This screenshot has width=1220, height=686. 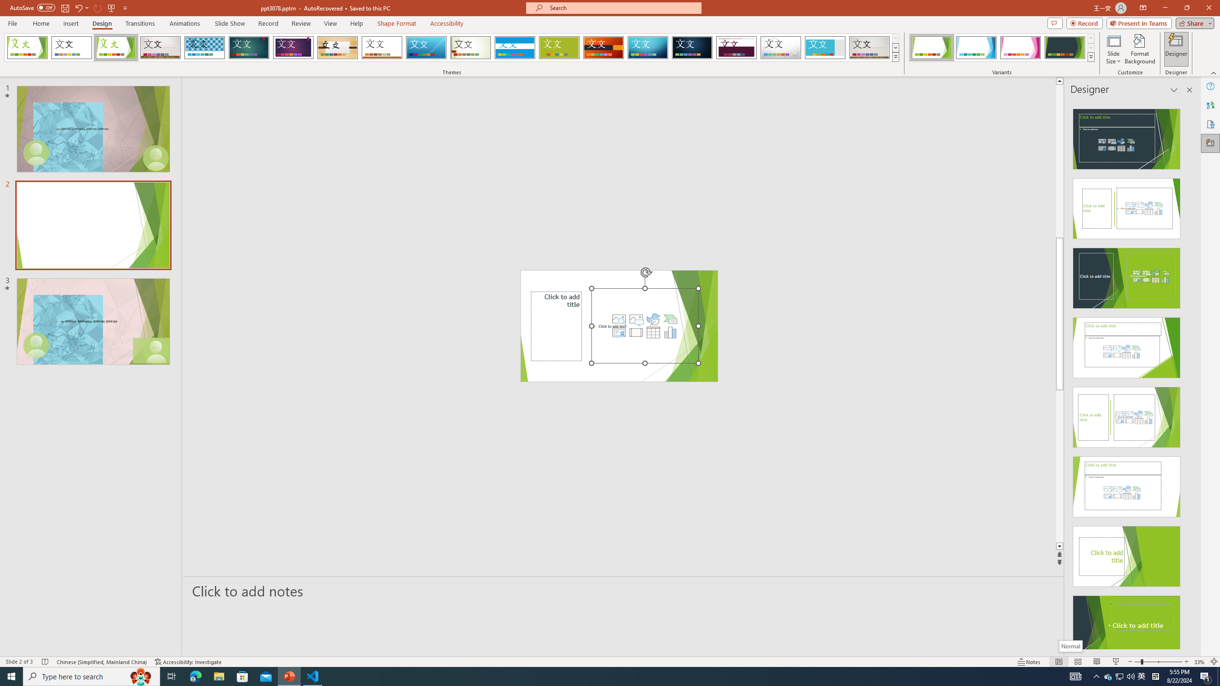 I want to click on Berlin, so click(x=604, y=48).